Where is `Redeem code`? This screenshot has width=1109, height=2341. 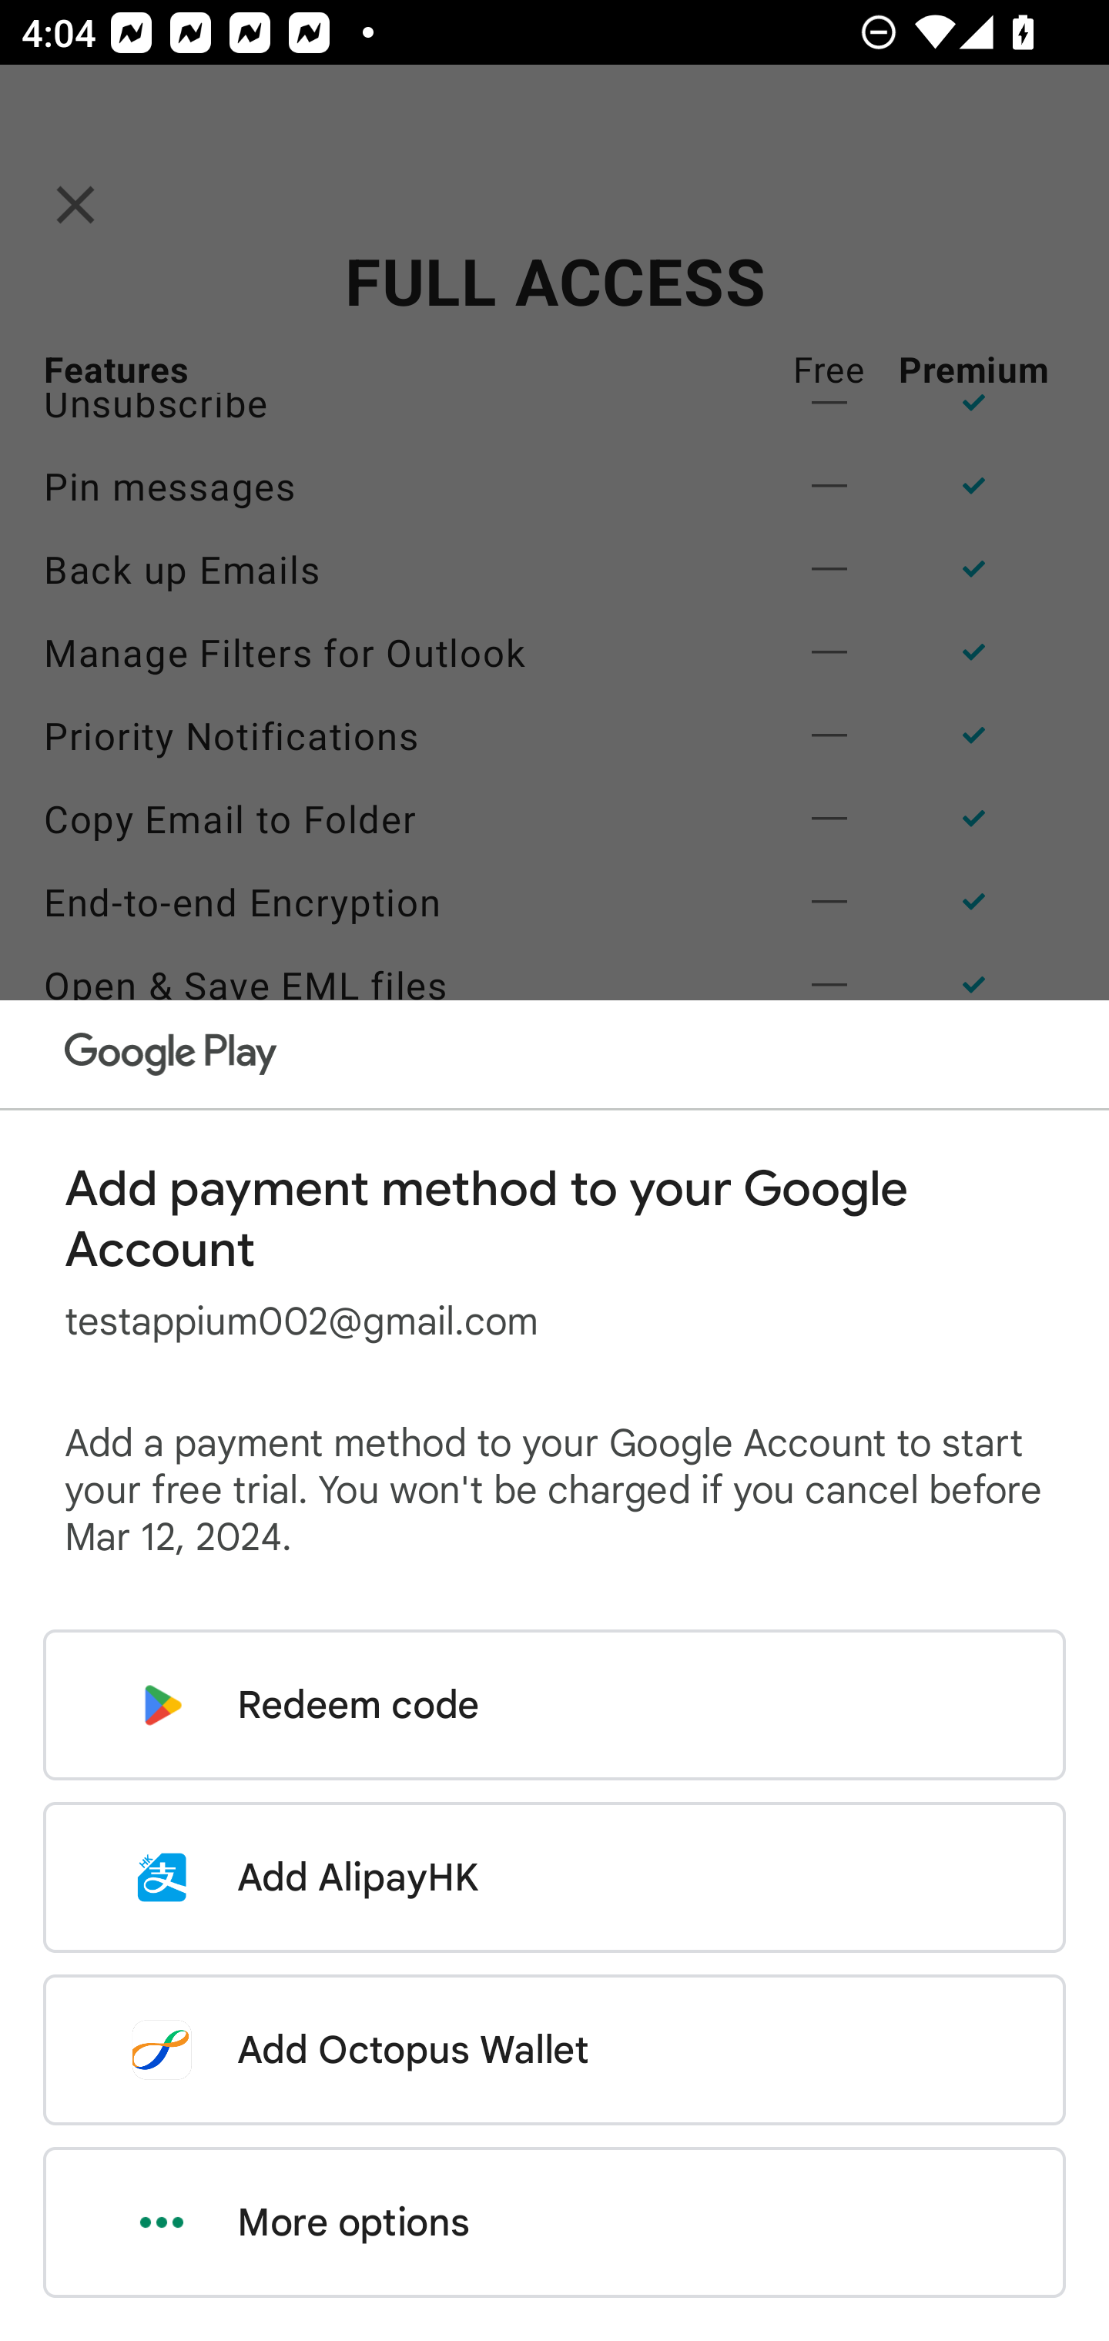
Redeem code is located at coordinates (554, 1705).